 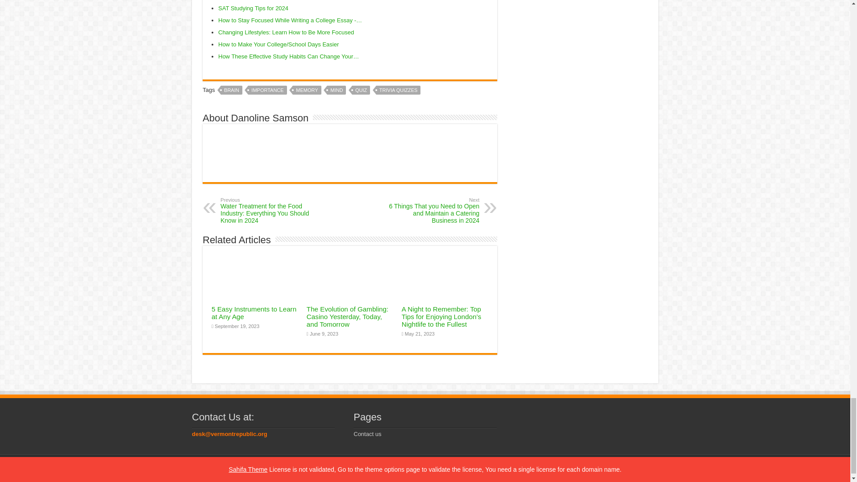 What do you see at coordinates (286, 32) in the screenshot?
I see `Changing Lifestyles: Learn How to Be More Focused` at bounding box center [286, 32].